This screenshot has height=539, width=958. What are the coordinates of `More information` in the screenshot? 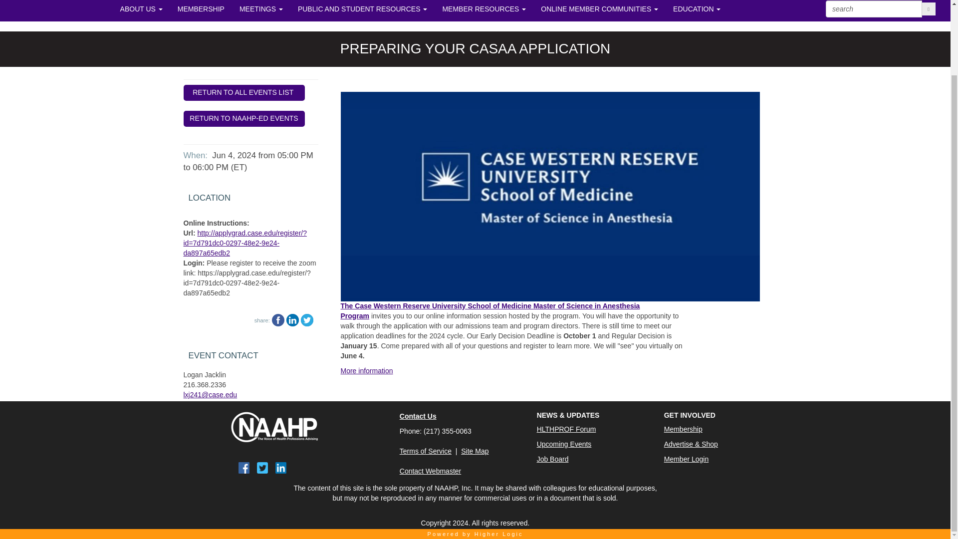 It's located at (366, 370).